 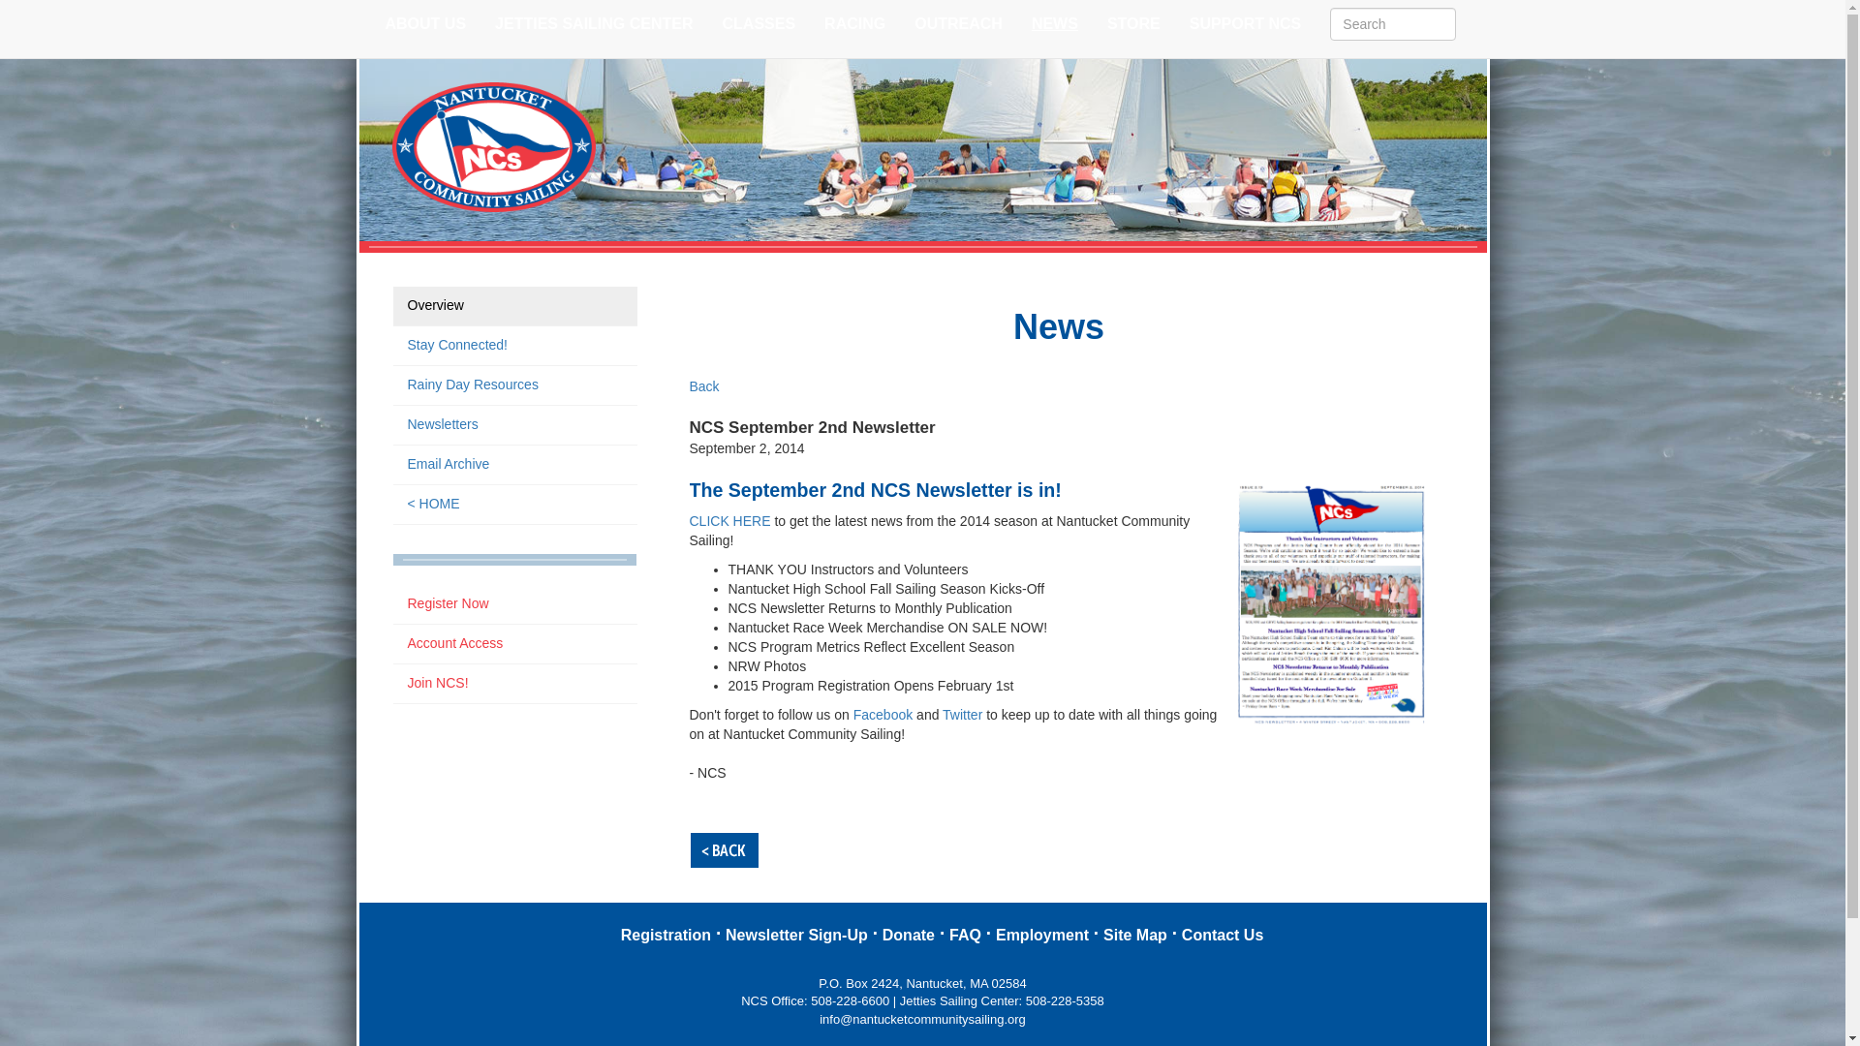 I want to click on NEWS, so click(x=1055, y=23).